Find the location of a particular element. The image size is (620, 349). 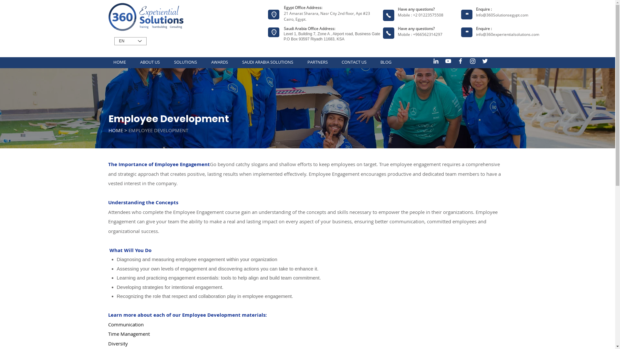

HOME > is located at coordinates (118, 130).